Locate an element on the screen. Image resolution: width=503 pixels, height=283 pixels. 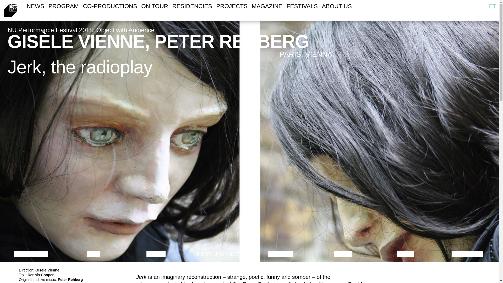
DISCUSSION is located at coordinates (31, 254).